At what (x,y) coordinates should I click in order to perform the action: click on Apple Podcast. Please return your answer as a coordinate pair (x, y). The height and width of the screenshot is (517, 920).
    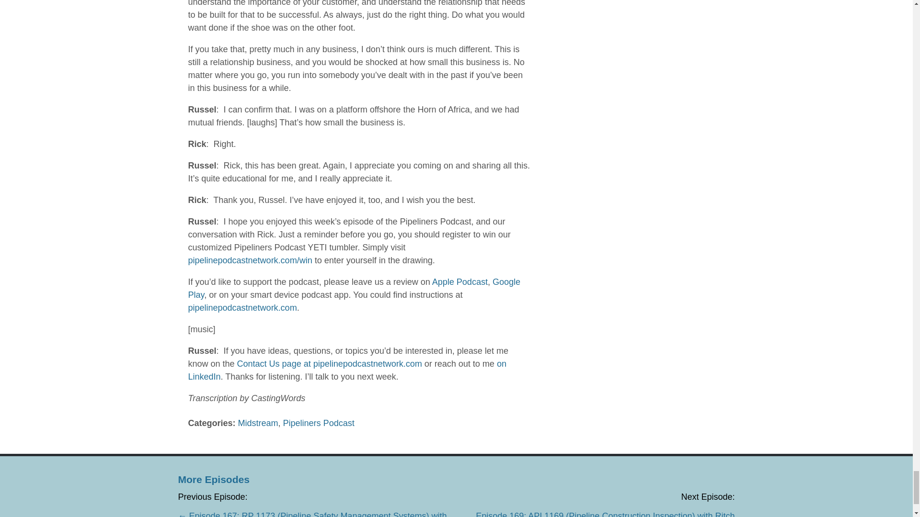
    Looking at the image, I should click on (460, 281).